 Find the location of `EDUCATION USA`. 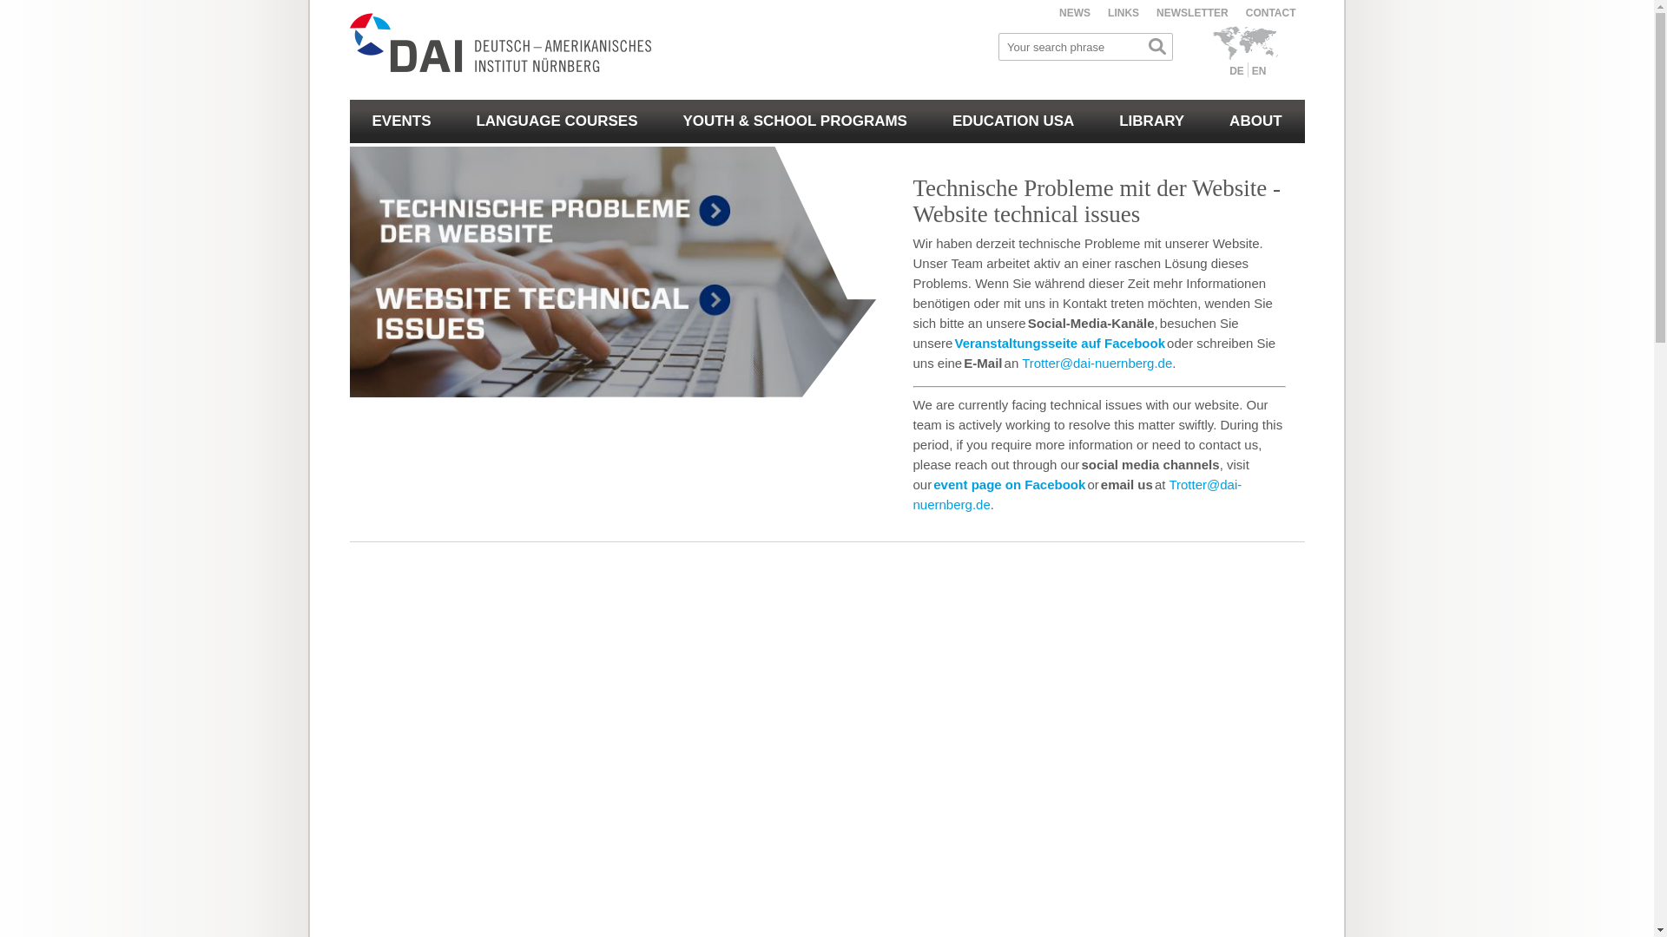

EDUCATION USA is located at coordinates (1013, 121).